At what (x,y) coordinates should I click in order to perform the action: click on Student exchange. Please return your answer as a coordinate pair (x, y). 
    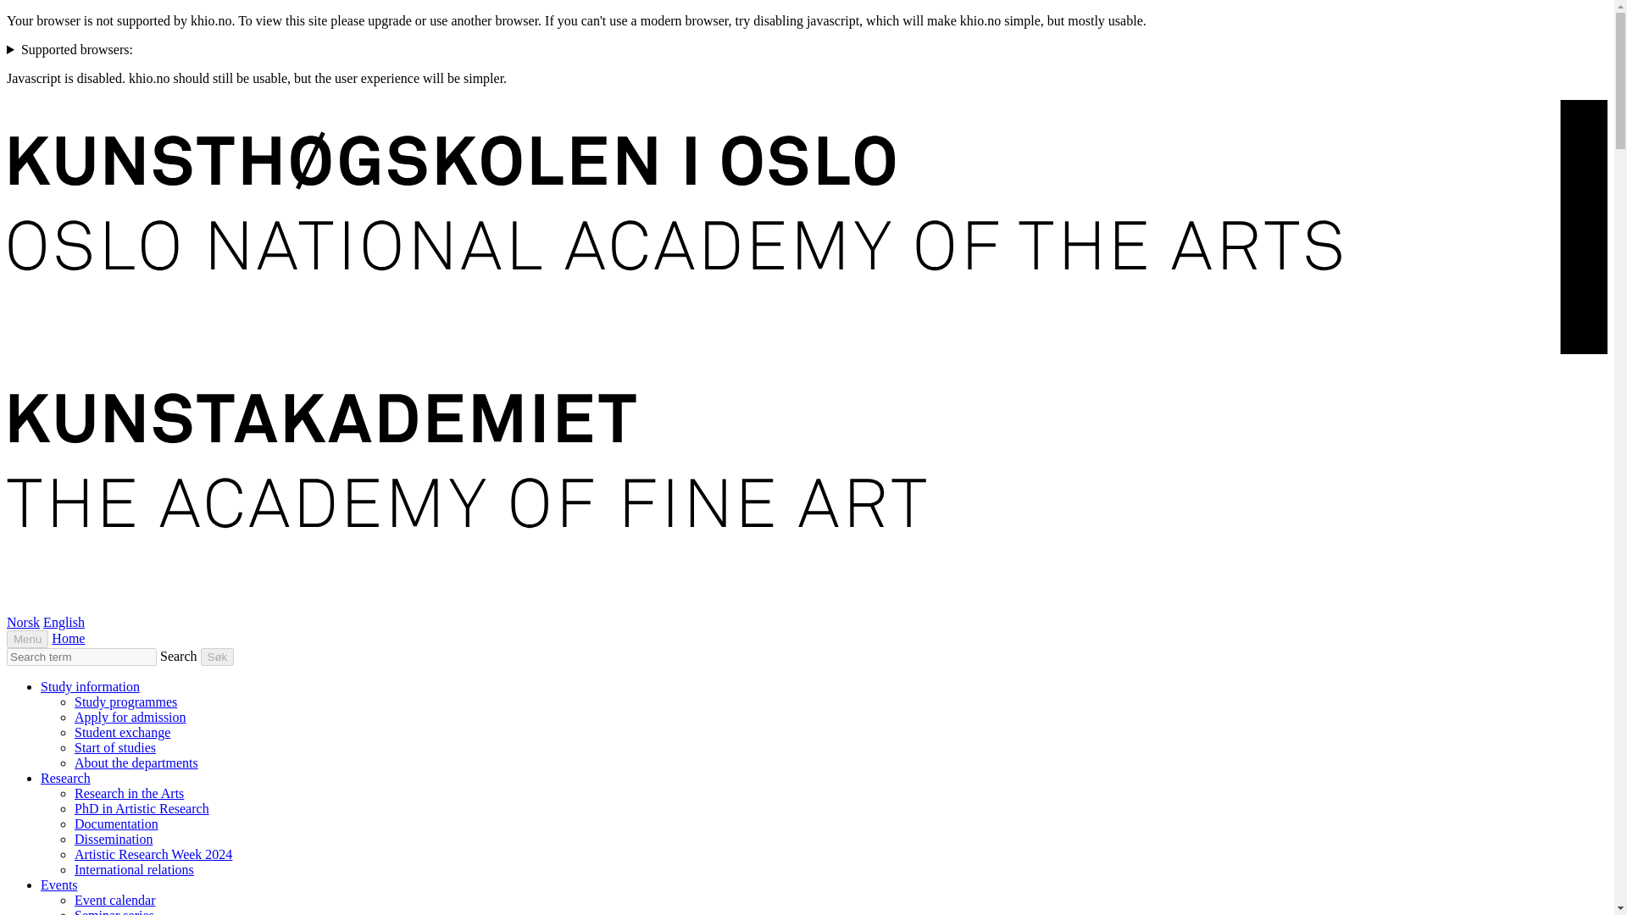
    Looking at the image, I should click on (122, 732).